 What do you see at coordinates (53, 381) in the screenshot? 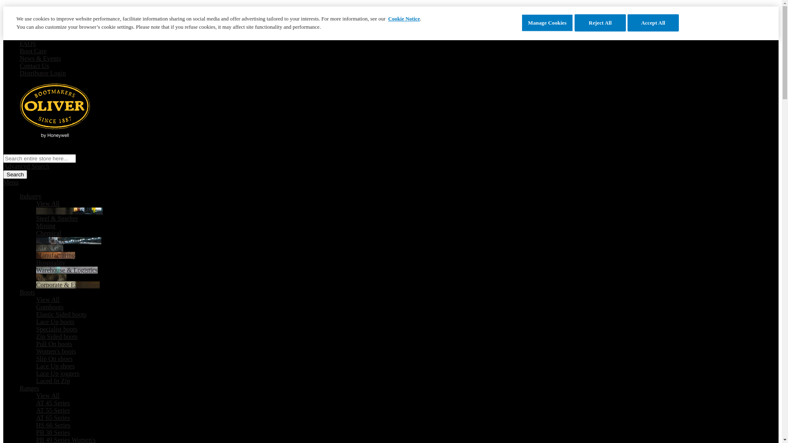
I see `Laced In Zip` at bounding box center [53, 381].